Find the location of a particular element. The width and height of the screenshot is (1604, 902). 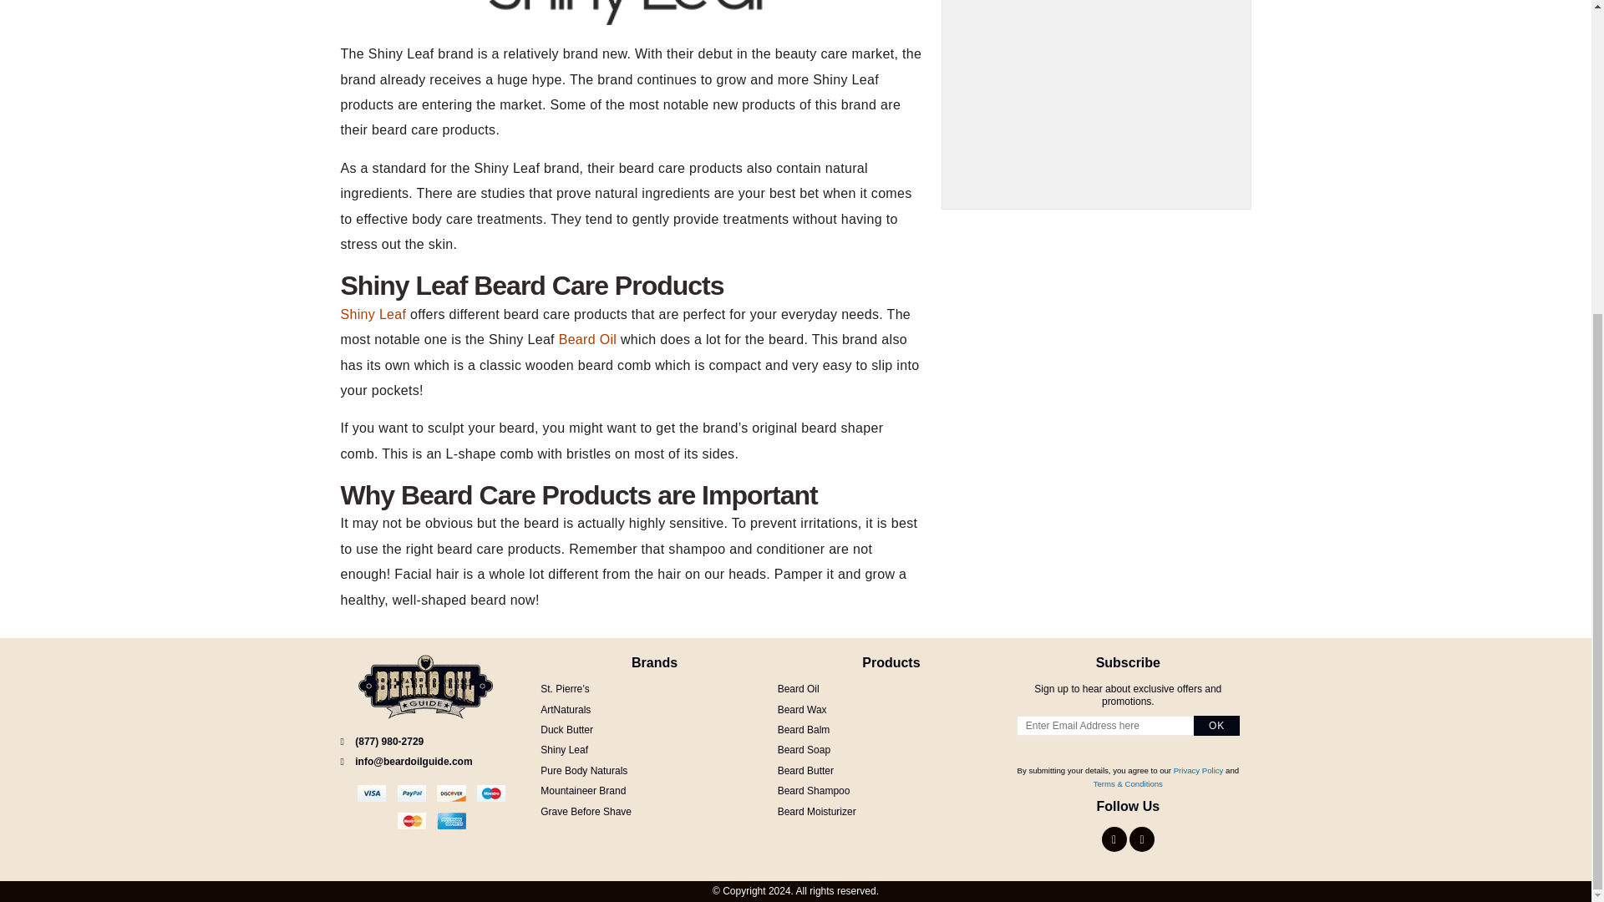

Mountaineer Brand is located at coordinates (583, 790).